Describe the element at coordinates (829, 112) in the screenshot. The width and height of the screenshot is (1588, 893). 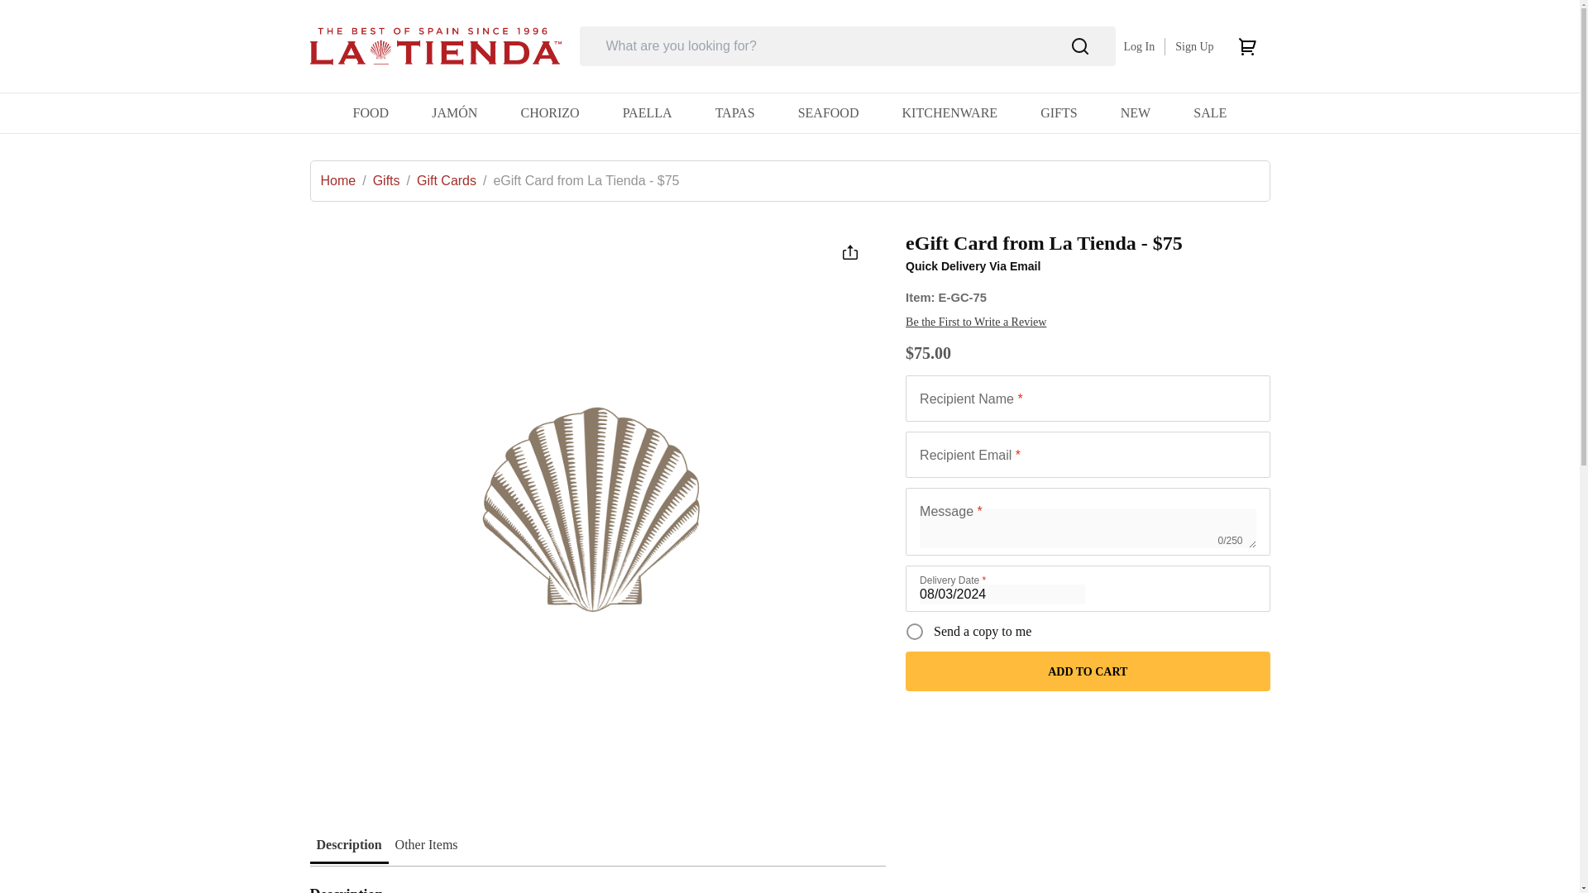
I see `SEAFOOD` at that location.